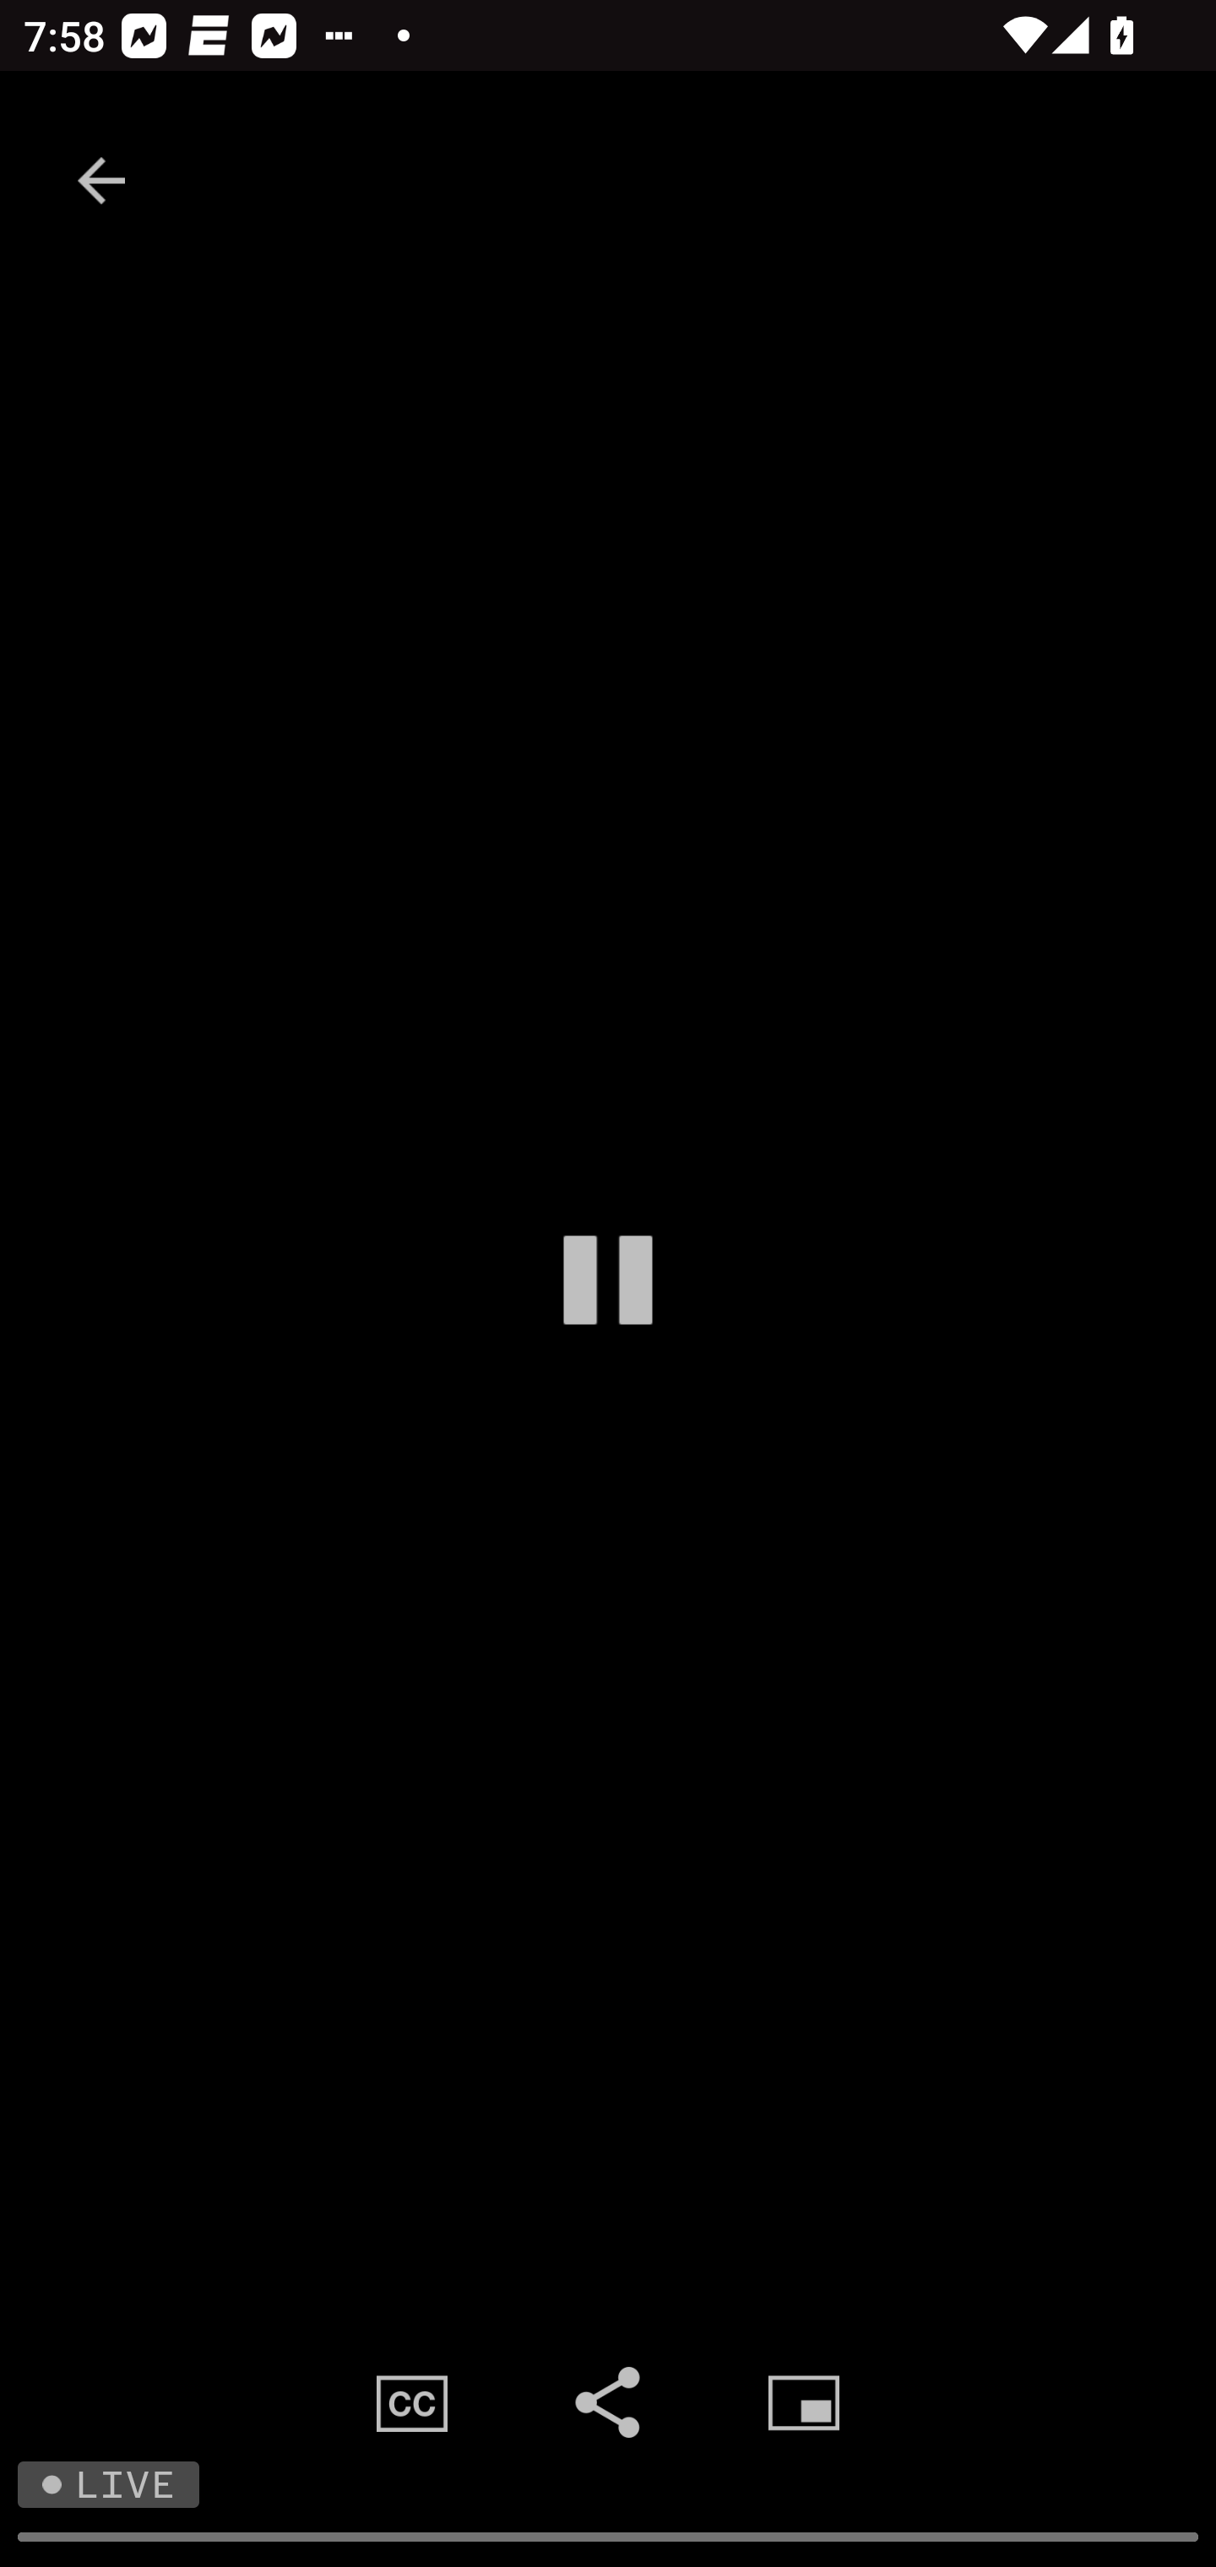  I want to click on Closed Captions, ON, so click(412, 2402).